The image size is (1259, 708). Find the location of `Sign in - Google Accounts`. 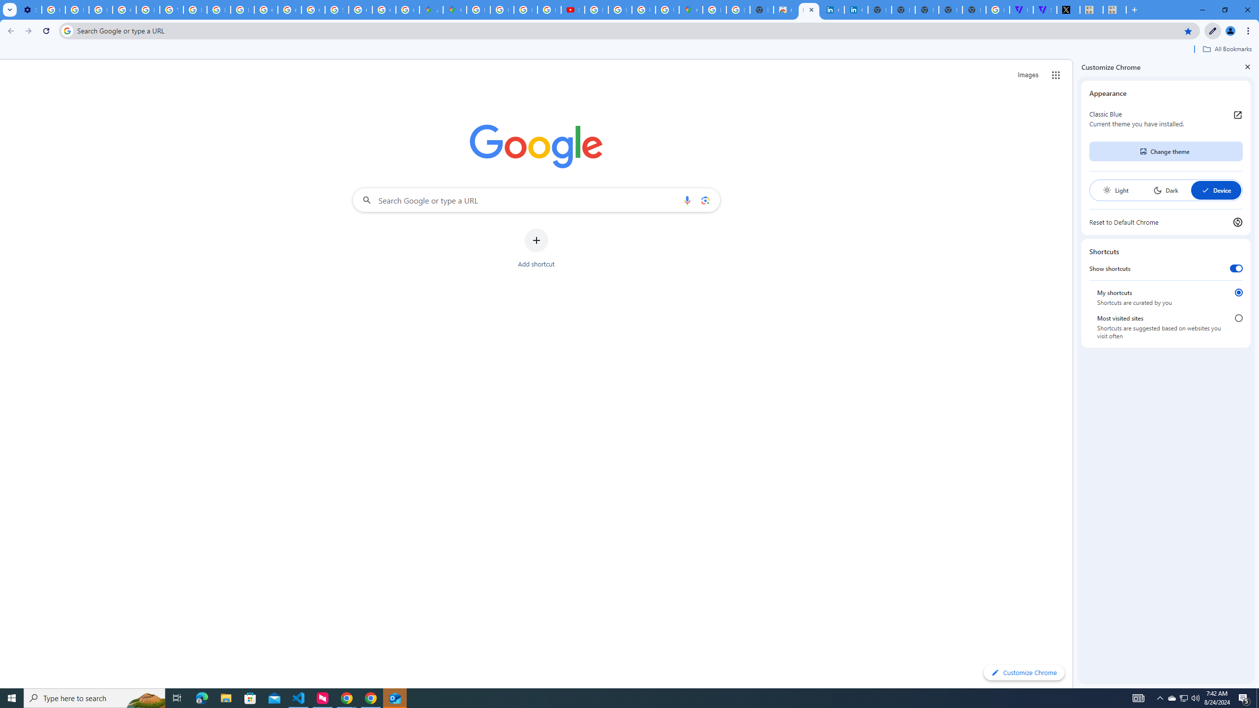

Sign in - Google Accounts is located at coordinates (336, 10).